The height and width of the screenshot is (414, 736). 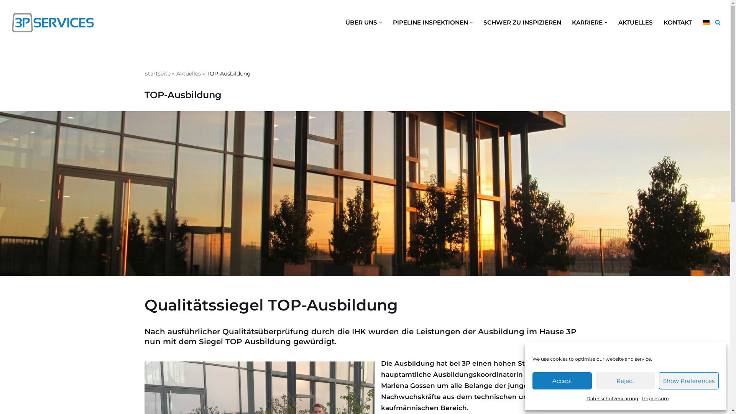 I want to click on Accept, so click(x=562, y=381).